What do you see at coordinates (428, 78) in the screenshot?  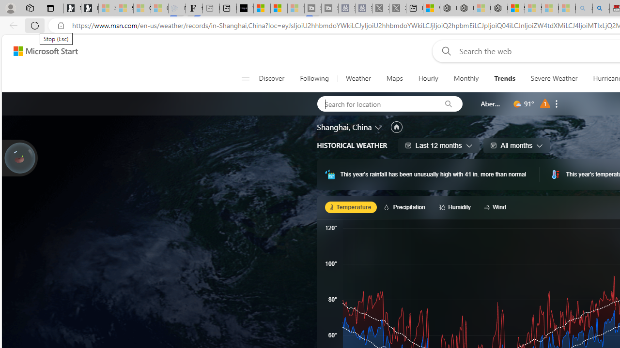 I see `Hourly` at bounding box center [428, 78].